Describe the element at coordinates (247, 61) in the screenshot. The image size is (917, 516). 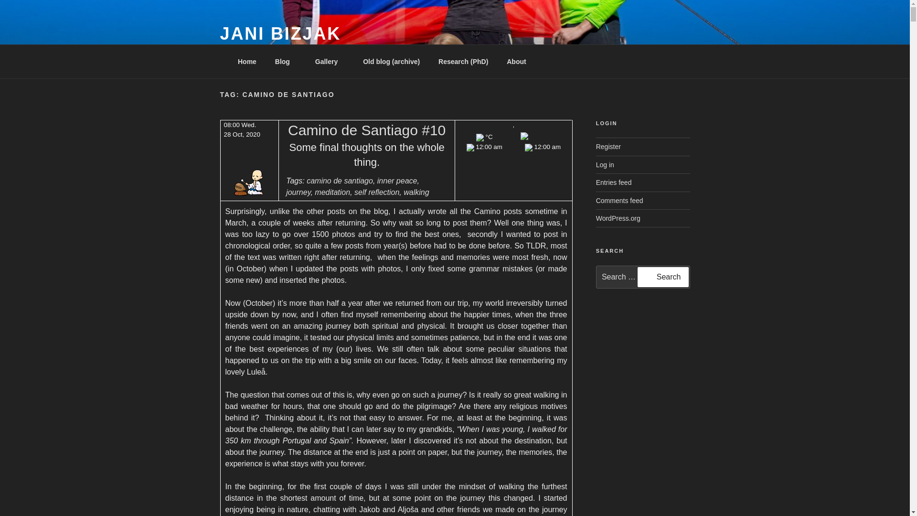
I see `Home` at that location.